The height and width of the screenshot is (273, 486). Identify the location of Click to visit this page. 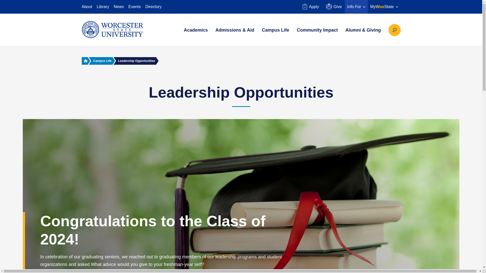
(102, 61).